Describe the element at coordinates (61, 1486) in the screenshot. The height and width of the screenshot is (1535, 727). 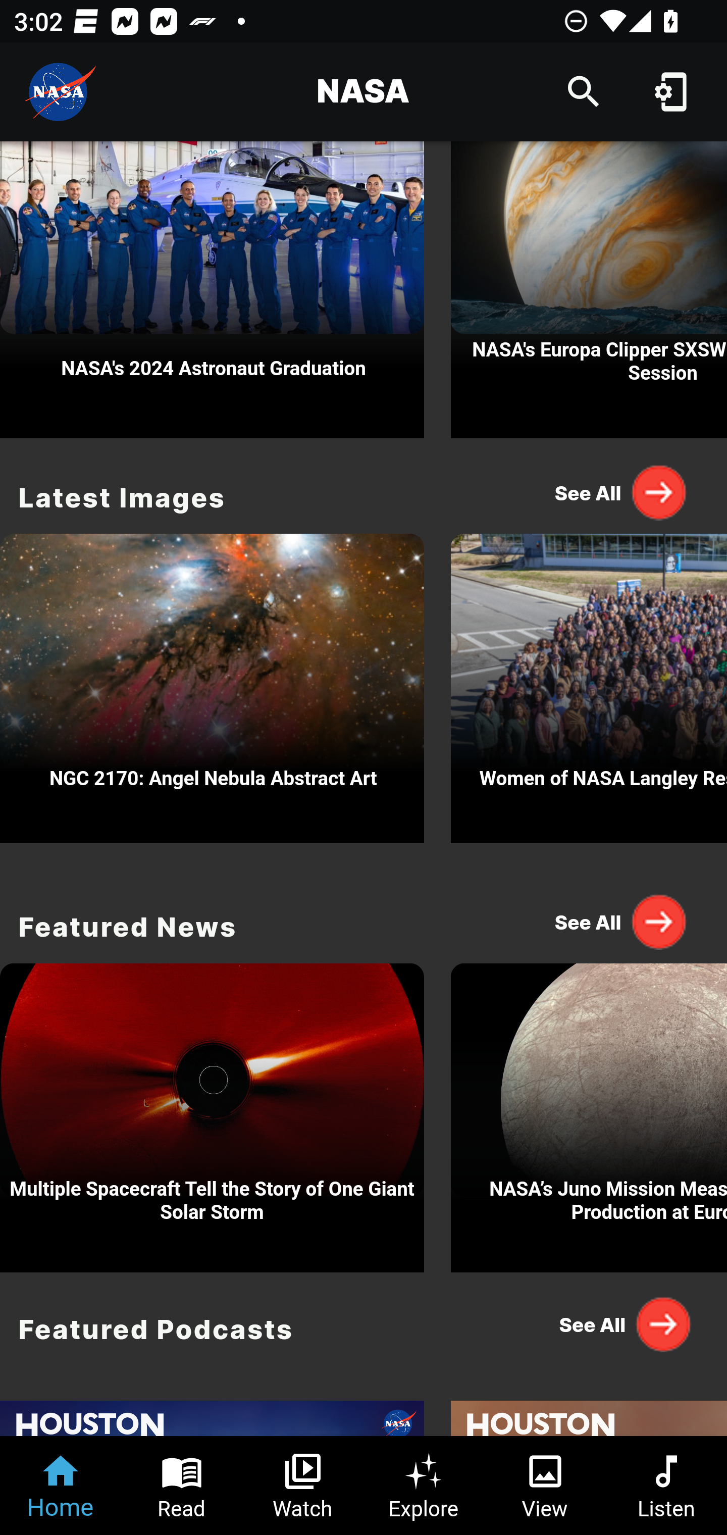
I see `Home
Tab 1 of 6` at that location.